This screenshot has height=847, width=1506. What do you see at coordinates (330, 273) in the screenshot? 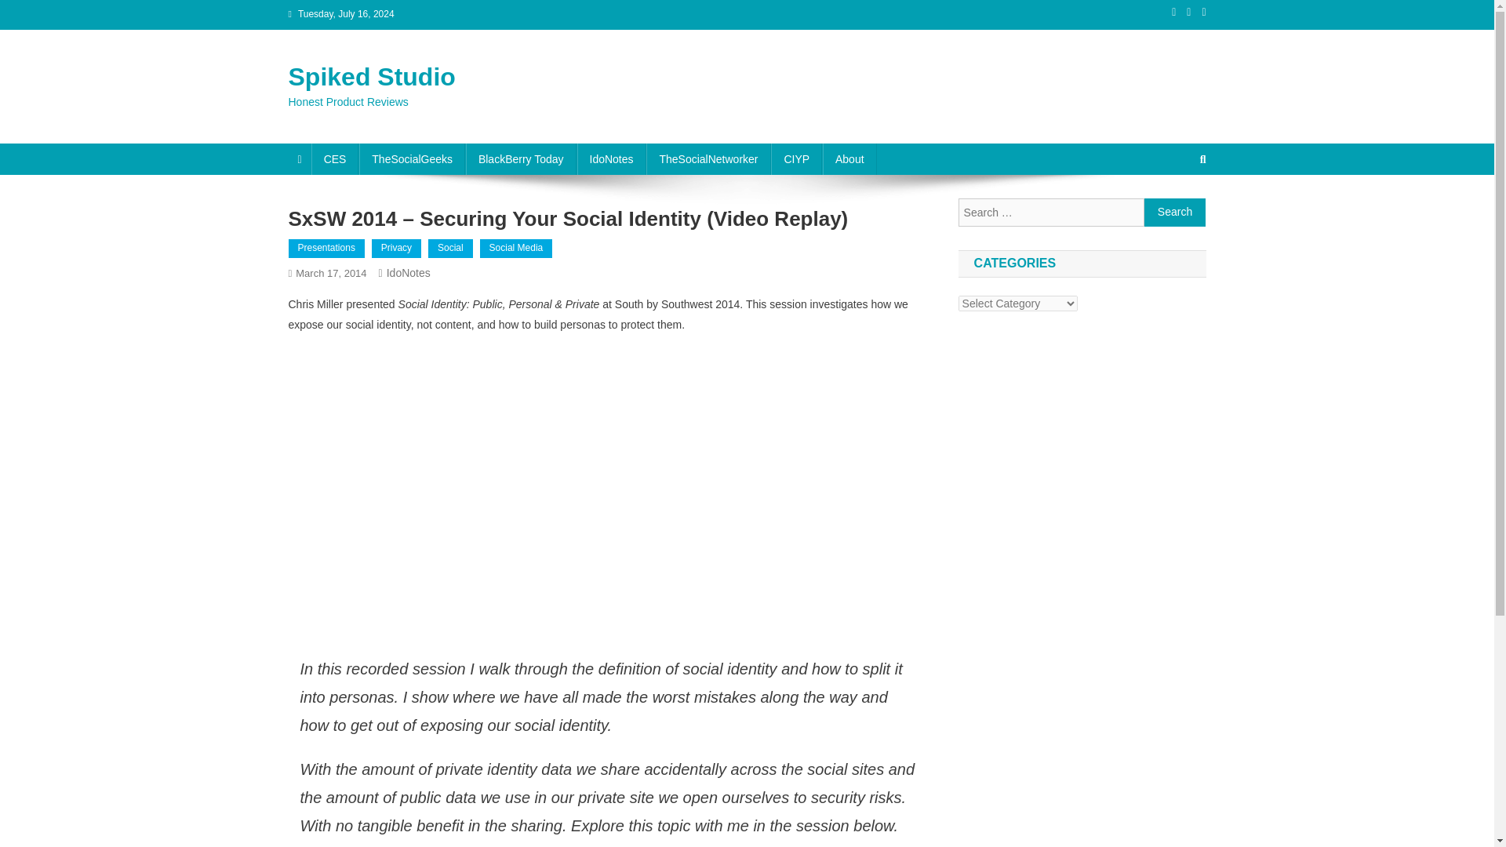
I see `March 17, 2014` at bounding box center [330, 273].